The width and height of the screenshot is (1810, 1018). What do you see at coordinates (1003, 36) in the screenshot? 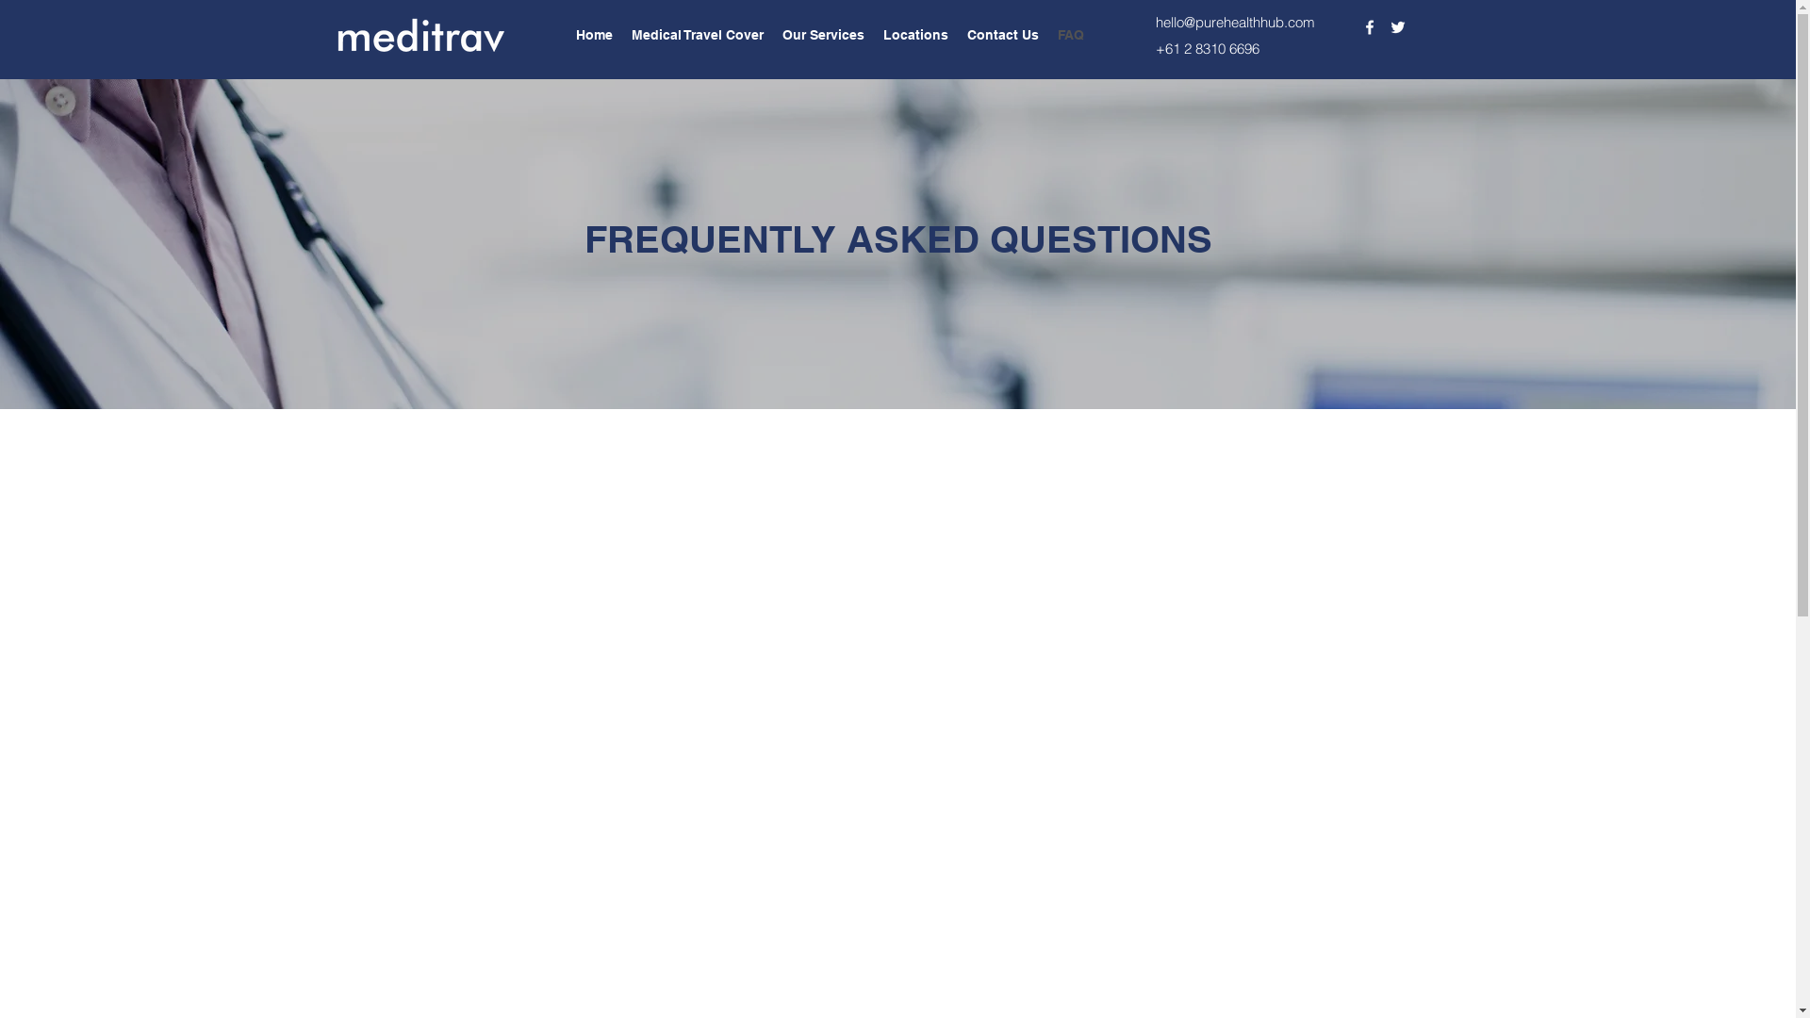
I see `Contact Us` at bounding box center [1003, 36].